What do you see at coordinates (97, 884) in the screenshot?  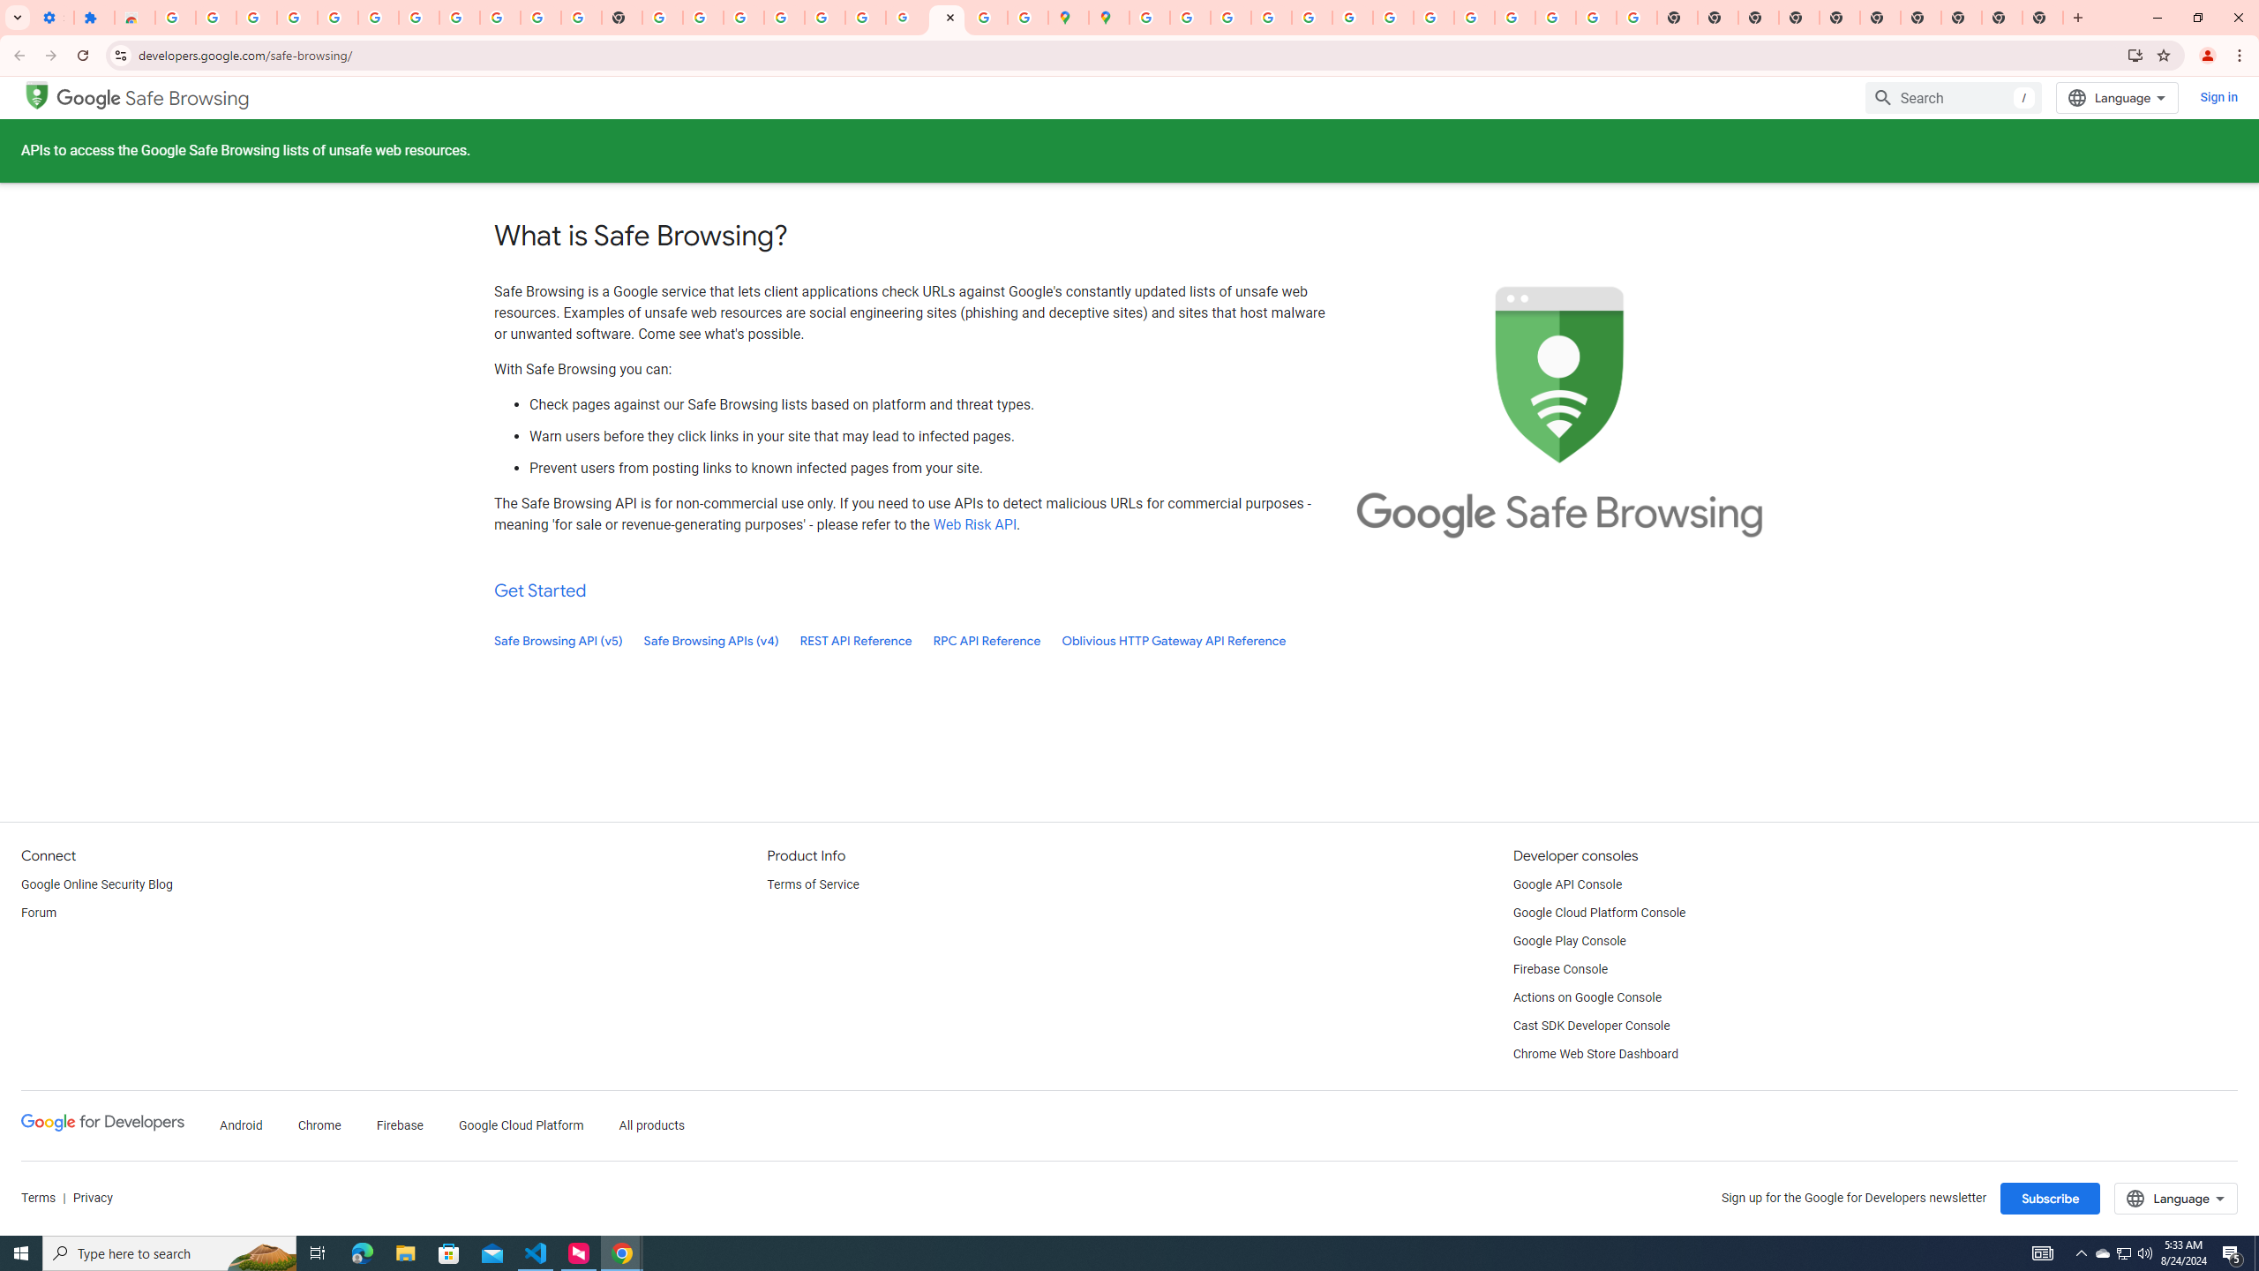 I see `Google Online Security Blog` at bounding box center [97, 884].